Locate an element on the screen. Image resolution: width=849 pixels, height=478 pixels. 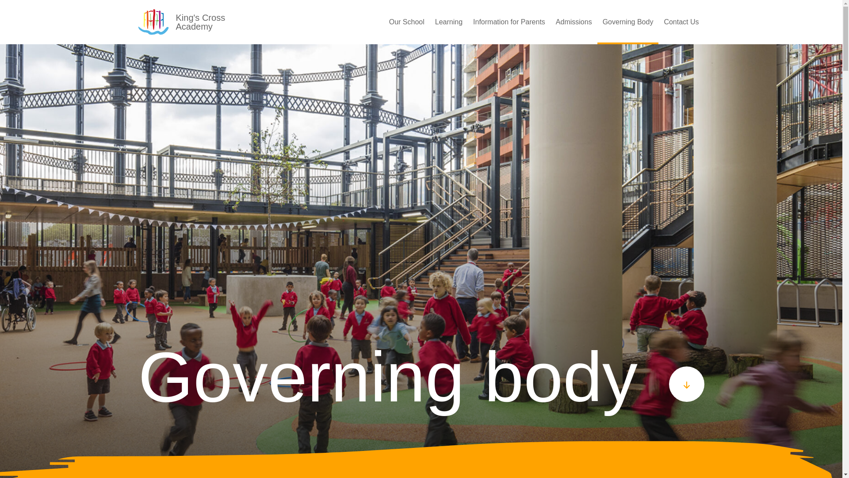
King's Cross Academy is located at coordinates (203, 22).